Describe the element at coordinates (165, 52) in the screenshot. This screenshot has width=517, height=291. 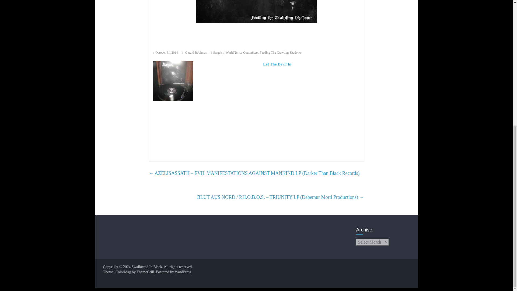
I see `October 31, 2014` at that location.